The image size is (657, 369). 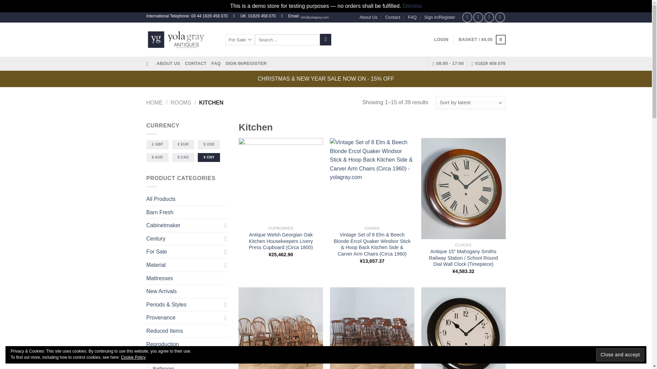 What do you see at coordinates (489, 64) in the screenshot?
I see `01829 458 070` at bounding box center [489, 64].